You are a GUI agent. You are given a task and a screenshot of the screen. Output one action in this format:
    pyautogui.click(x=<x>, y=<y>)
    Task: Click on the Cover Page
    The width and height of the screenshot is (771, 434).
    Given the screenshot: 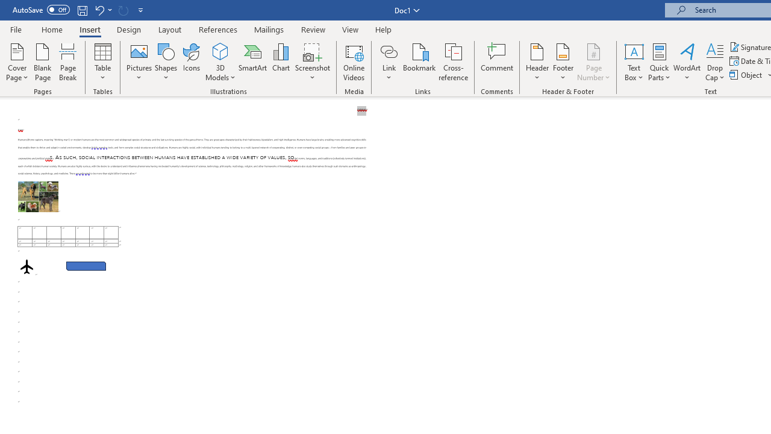 What is the action you would take?
    pyautogui.click(x=17, y=61)
    